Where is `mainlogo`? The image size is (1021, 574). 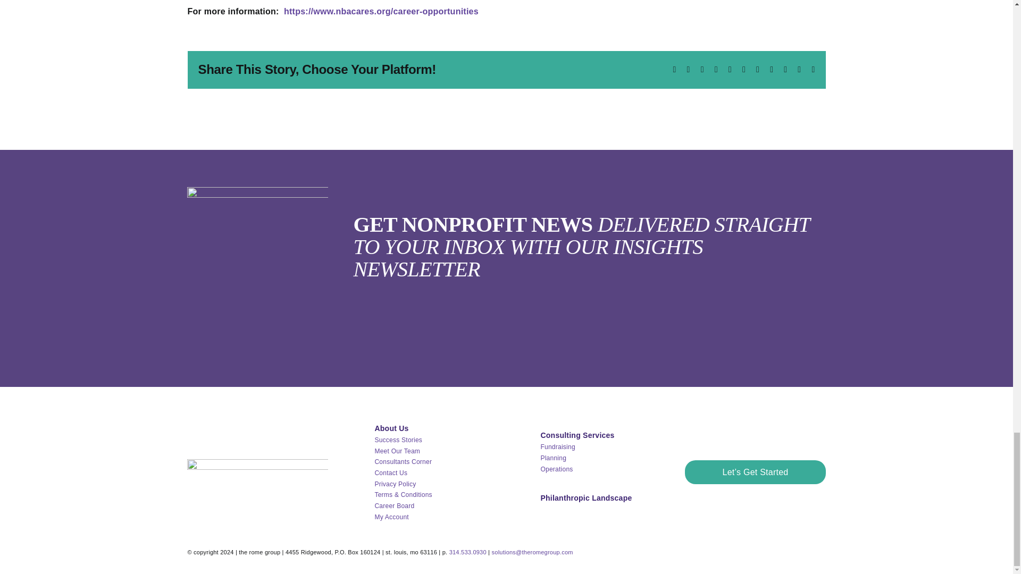
mainlogo is located at coordinates (257, 472).